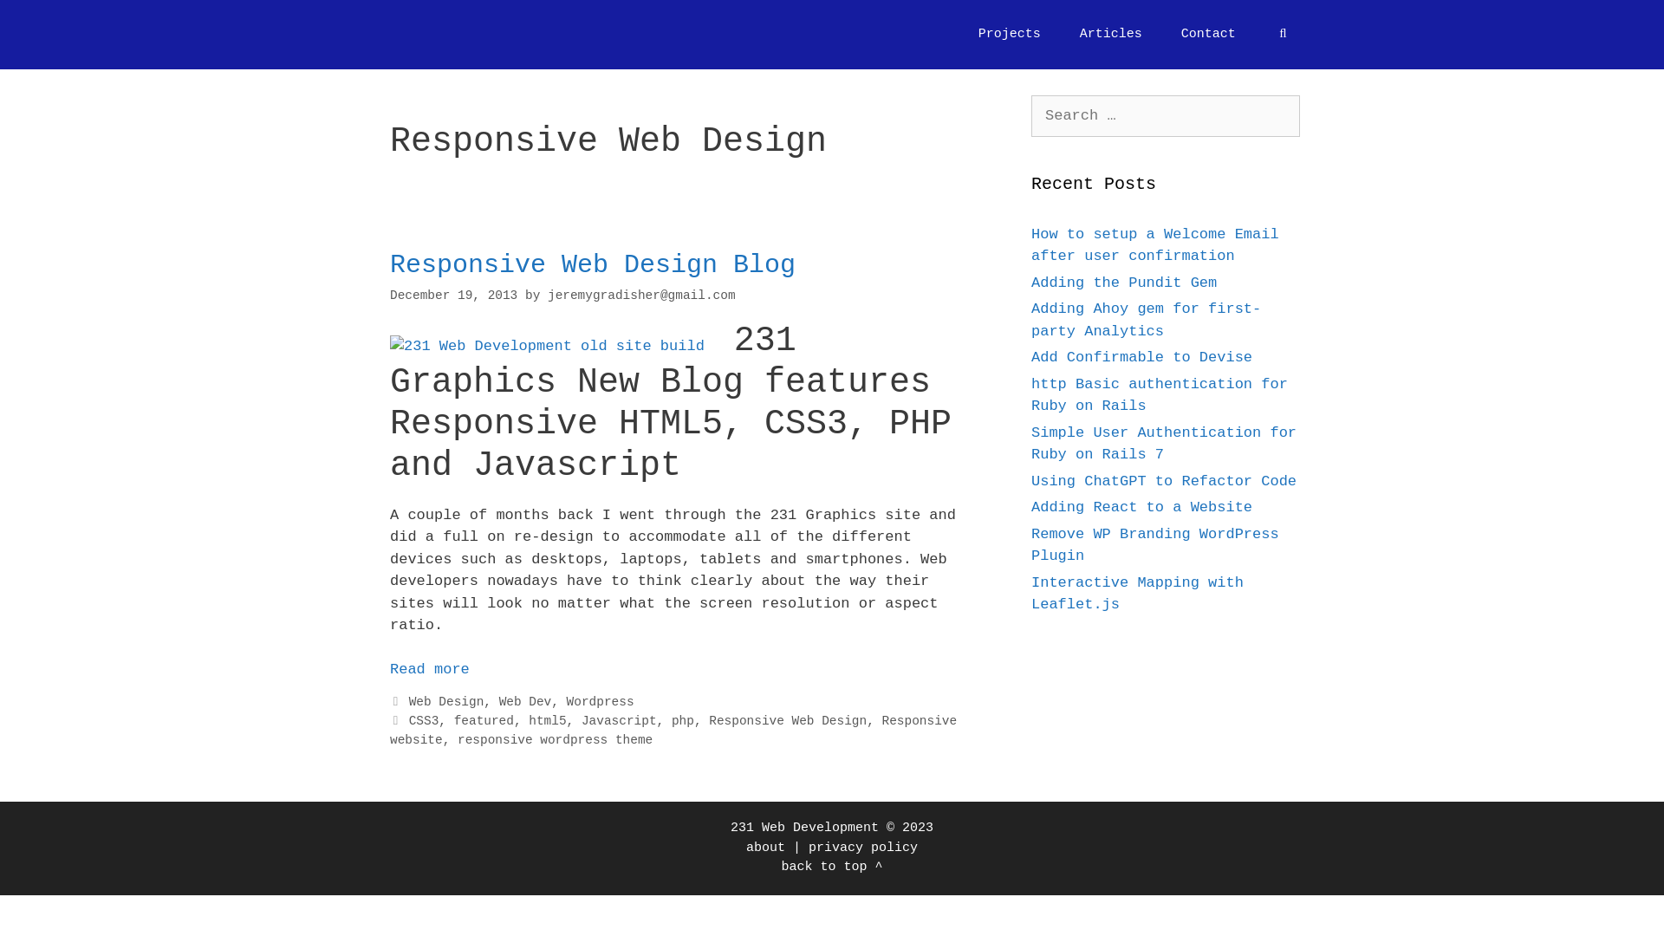  Describe the element at coordinates (619, 721) in the screenshot. I see `Javascript` at that location.